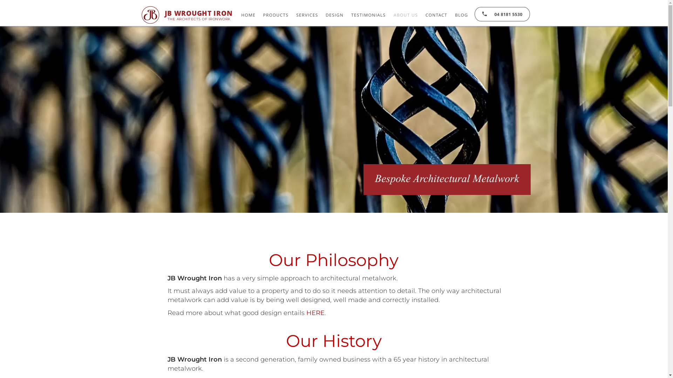 Image resolution: width=673 pixels, height=378 pixels. Describe the element at coordinates (199, 13) in the screenshot. I see `JB WROUGHT IRON` at that location.